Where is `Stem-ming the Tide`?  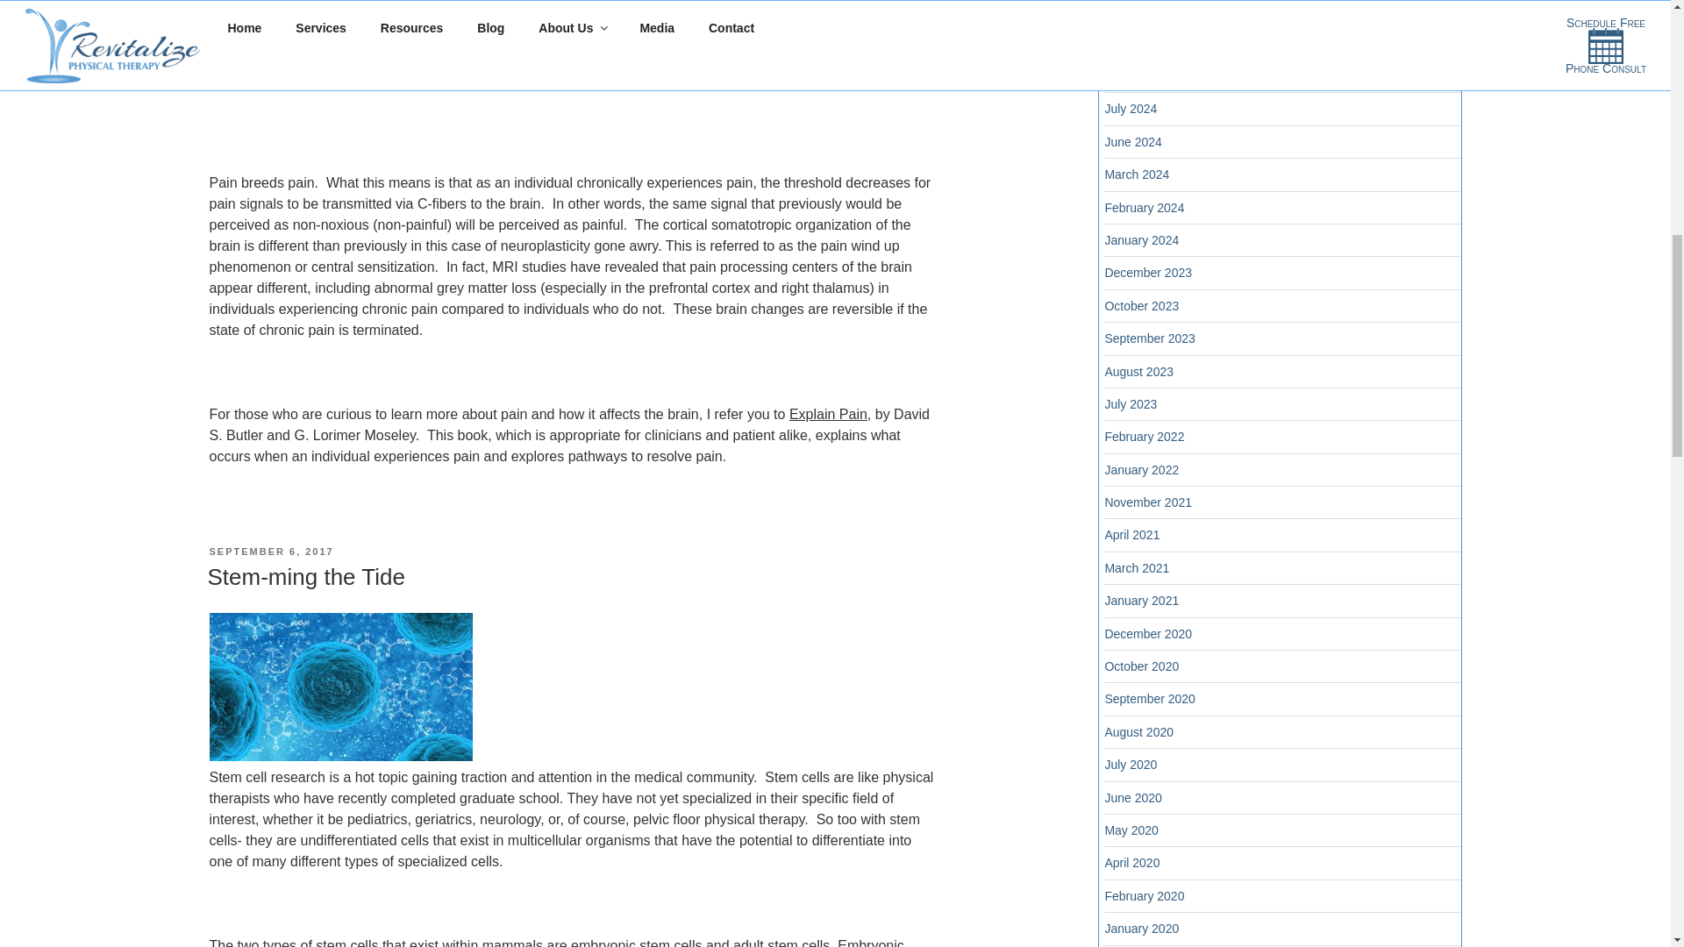
Stem-ming the Tide is located at coordinates (305, 576).